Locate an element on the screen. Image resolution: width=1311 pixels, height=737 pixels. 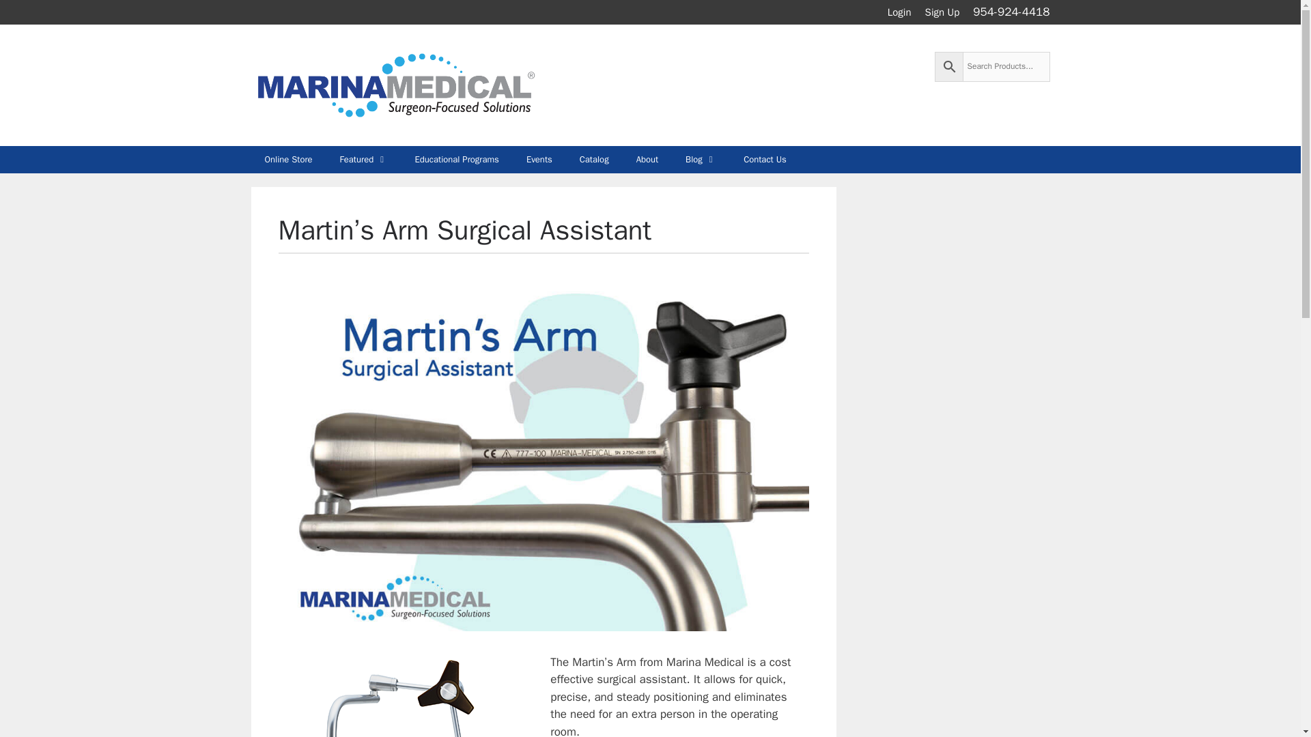
Educational Programs is located at coordinates (456, 159).